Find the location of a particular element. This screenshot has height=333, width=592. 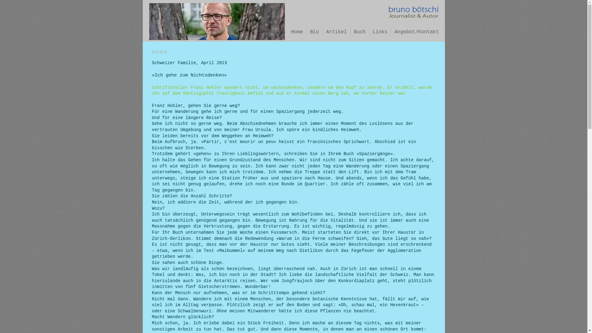

Artikel is located at coordinates (336, 32).